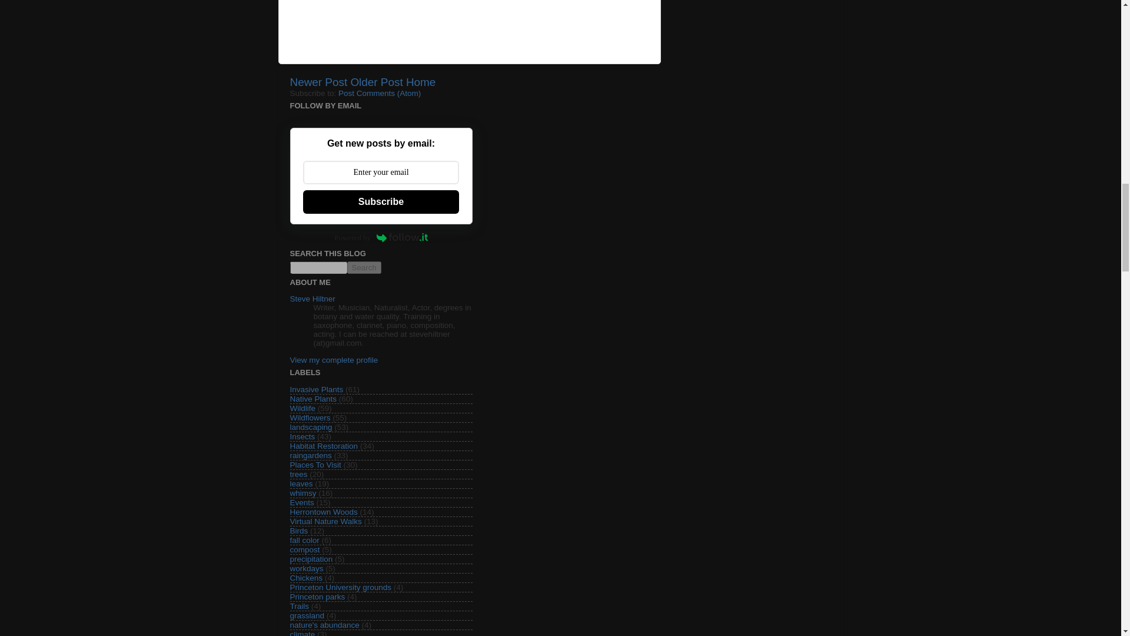  What do you see at coordinates (364, 267) in the screenshot?
I see `search` at bounding box center [364, 267].